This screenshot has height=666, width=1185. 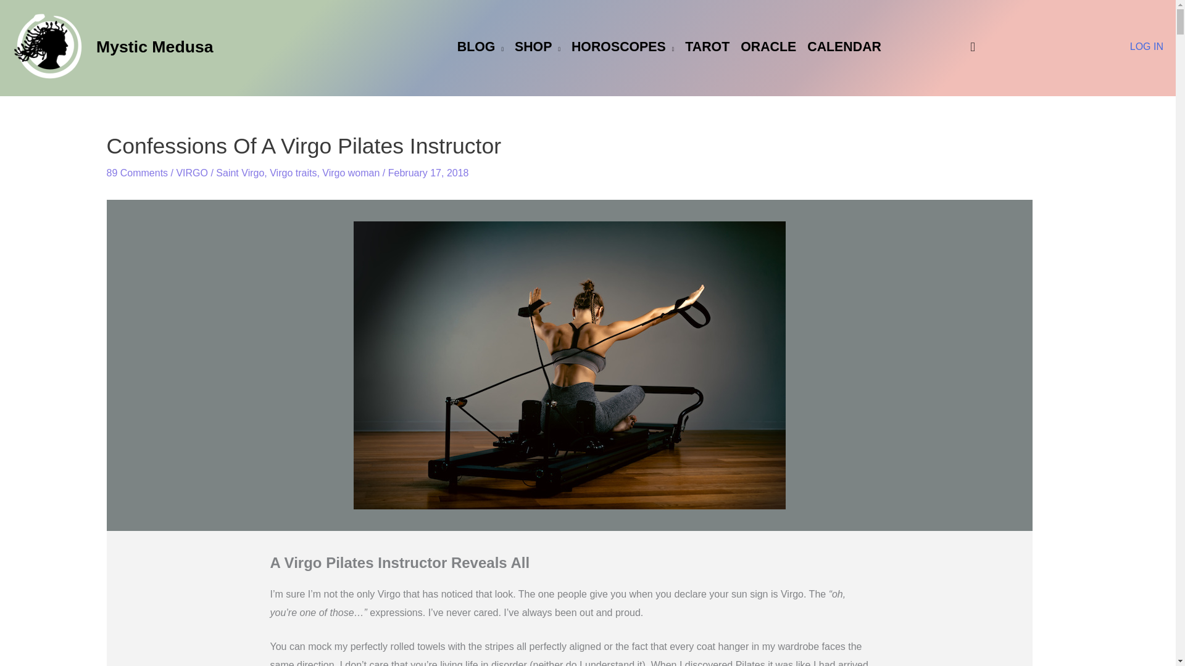 What do you see at coordinates (844, 47) in the screenshot?
I see `CALENDAR` at bounding box center [844, 47].